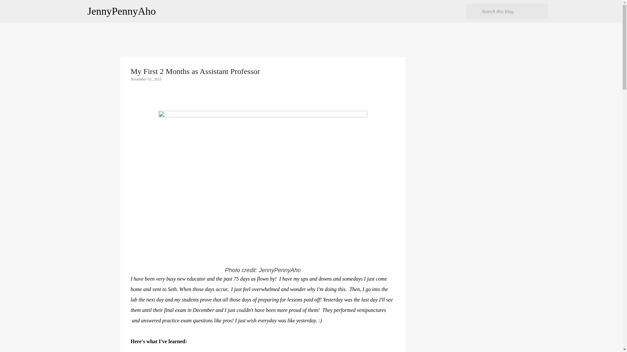 Image resolution: width=627 pixels, height=352 pixels. Describe the element at coordinates (122, 11) in the screenshot. I see `JennyPennyAho` at that location.